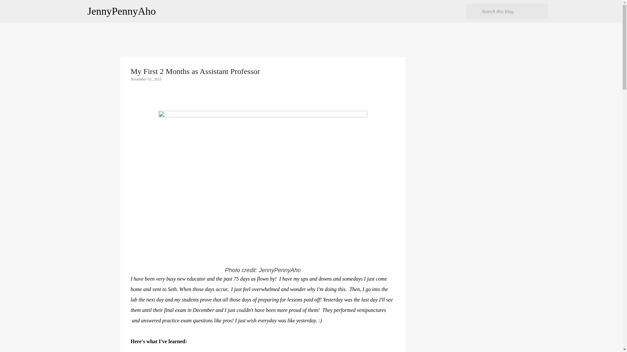 Image resolution: width=627 pixels, height=352 pixels. Describe the element at coordinates (122, 11) in the screenshot. I see `JennyPennyAho` at that location.